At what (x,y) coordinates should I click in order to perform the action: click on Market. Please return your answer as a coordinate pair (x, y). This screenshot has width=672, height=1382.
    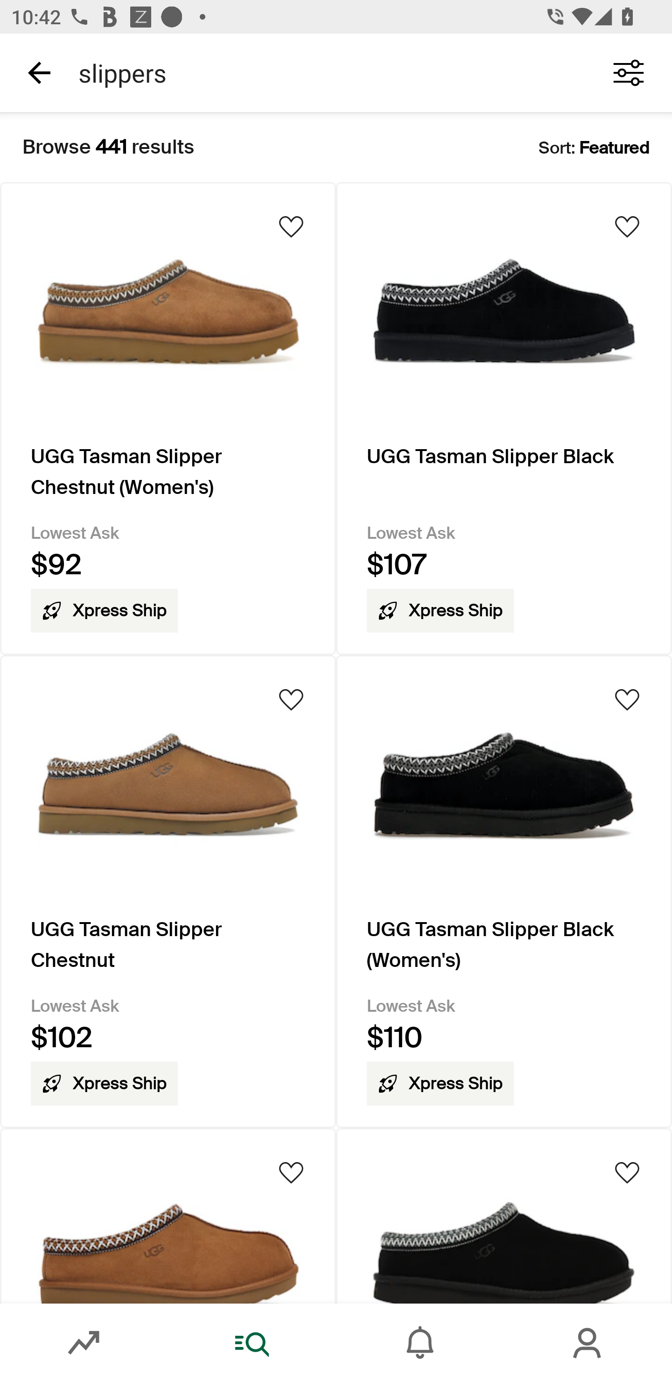
    Looking at the image, I should click on (84, 1343).